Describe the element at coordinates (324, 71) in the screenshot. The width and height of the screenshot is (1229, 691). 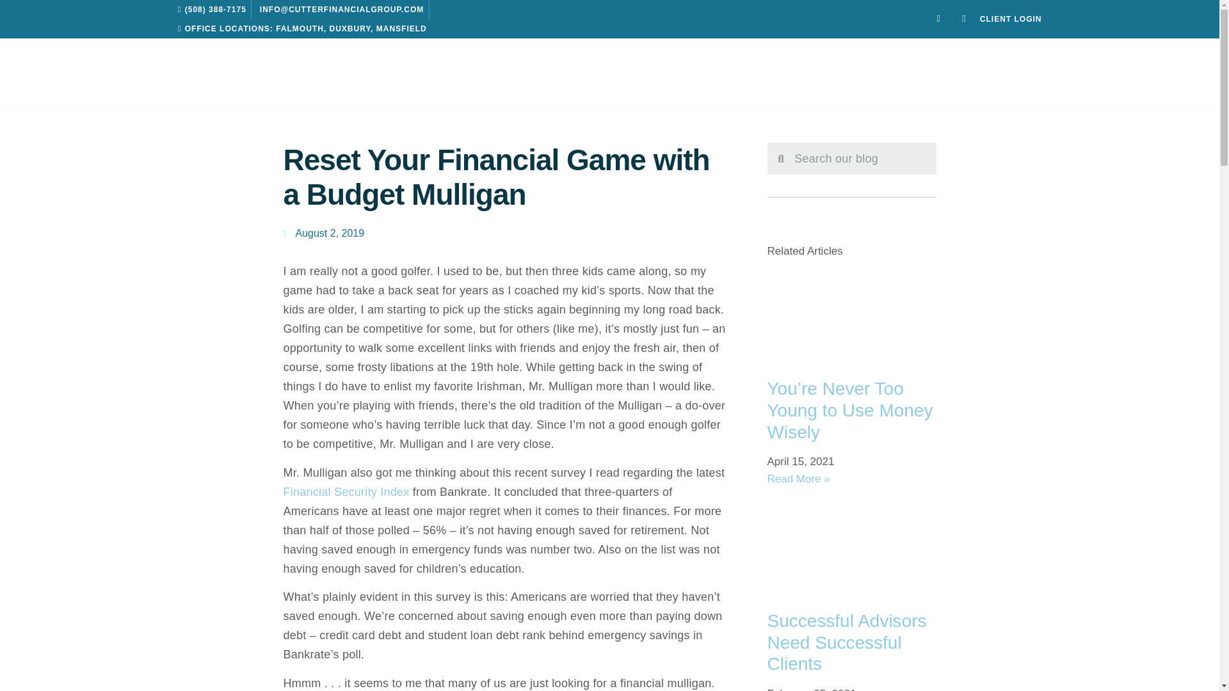
I see `Services` at that location.